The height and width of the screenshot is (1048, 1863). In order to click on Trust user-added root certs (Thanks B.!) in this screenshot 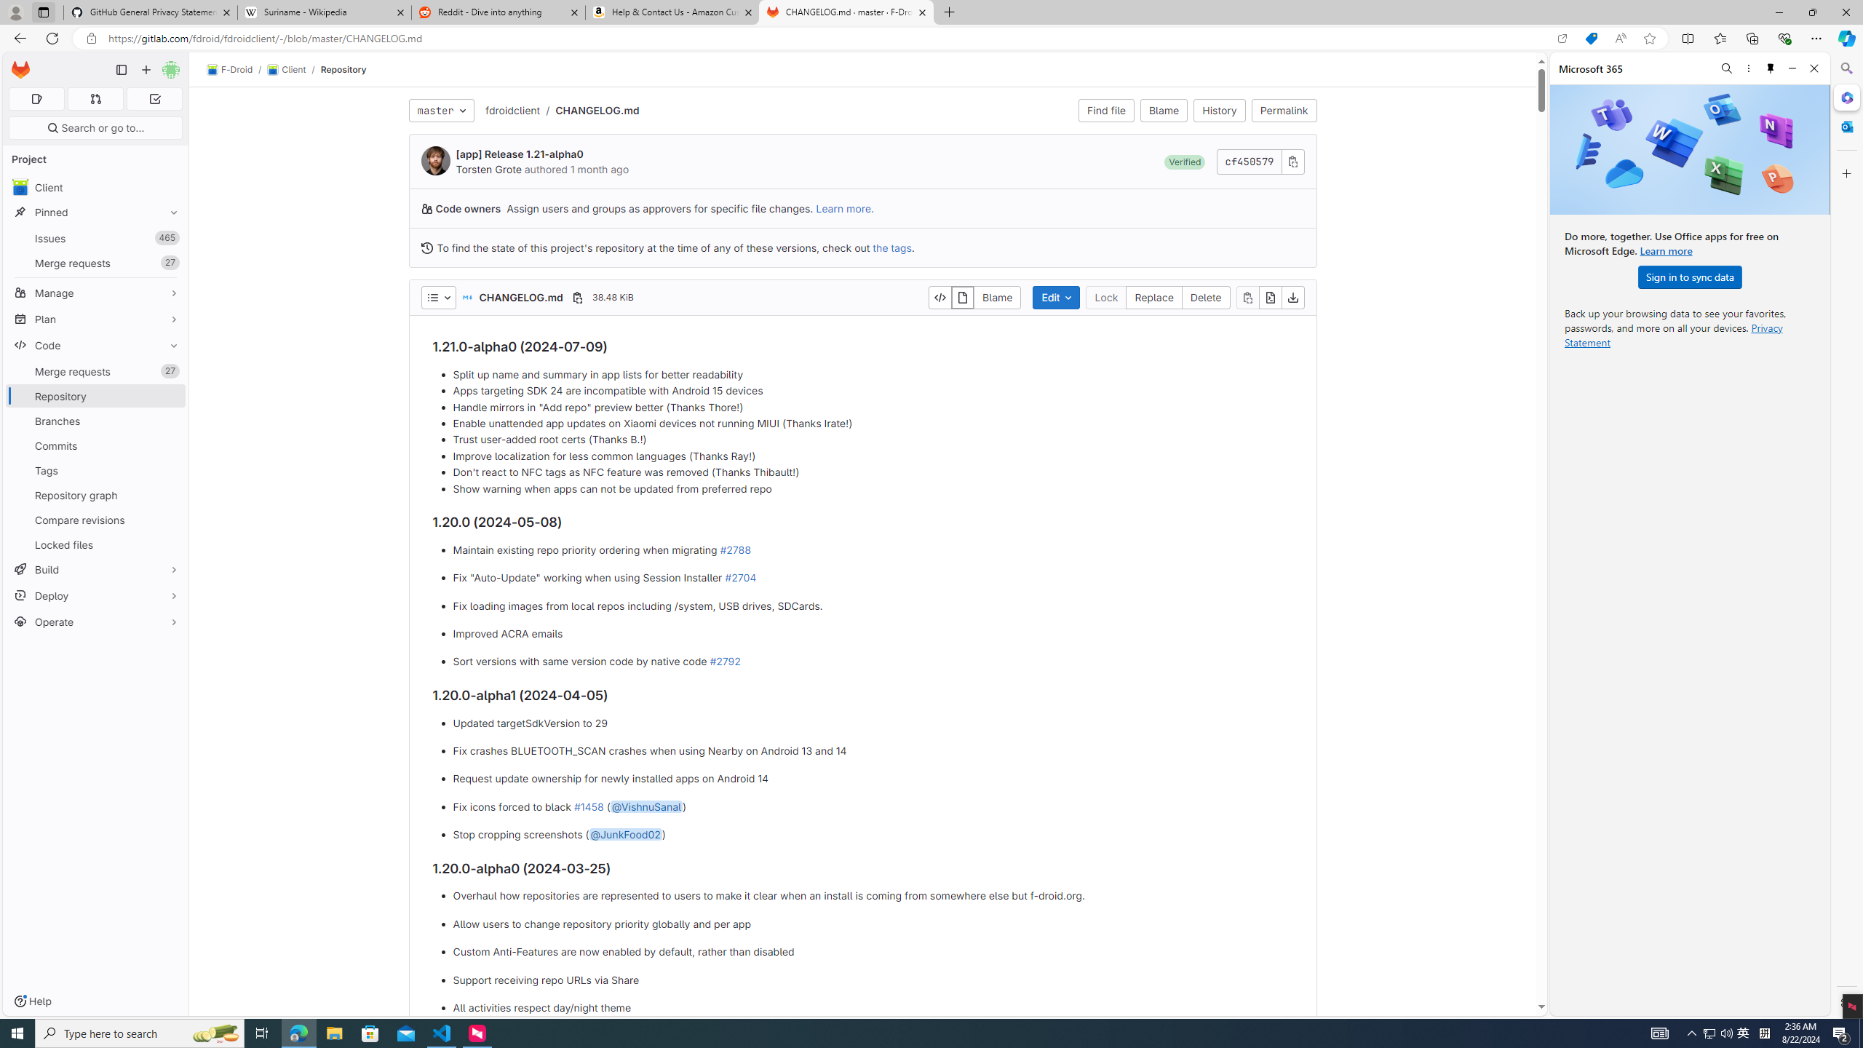, I will do `click(873, 440)`.